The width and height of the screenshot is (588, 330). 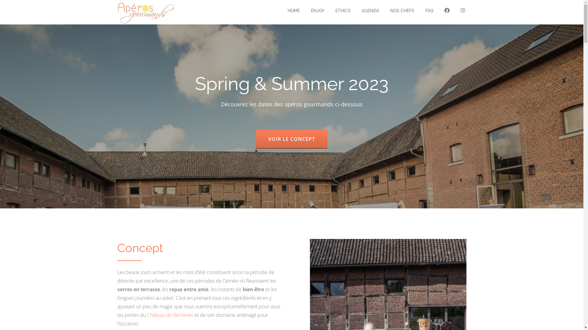 What do you see at coordinates (317, 11) in the screenshot?
I see `ENJOY` at bounding box center [317, 11].